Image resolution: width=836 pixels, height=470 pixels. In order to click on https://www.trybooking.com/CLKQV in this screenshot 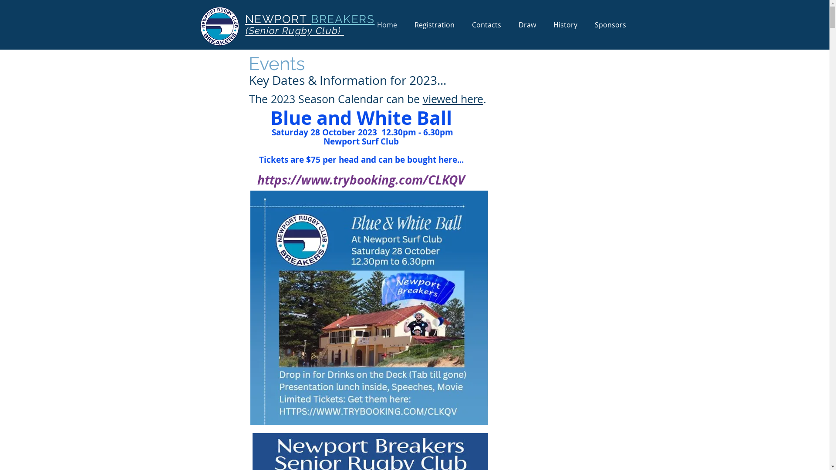, I will do `click(361, 180)`.